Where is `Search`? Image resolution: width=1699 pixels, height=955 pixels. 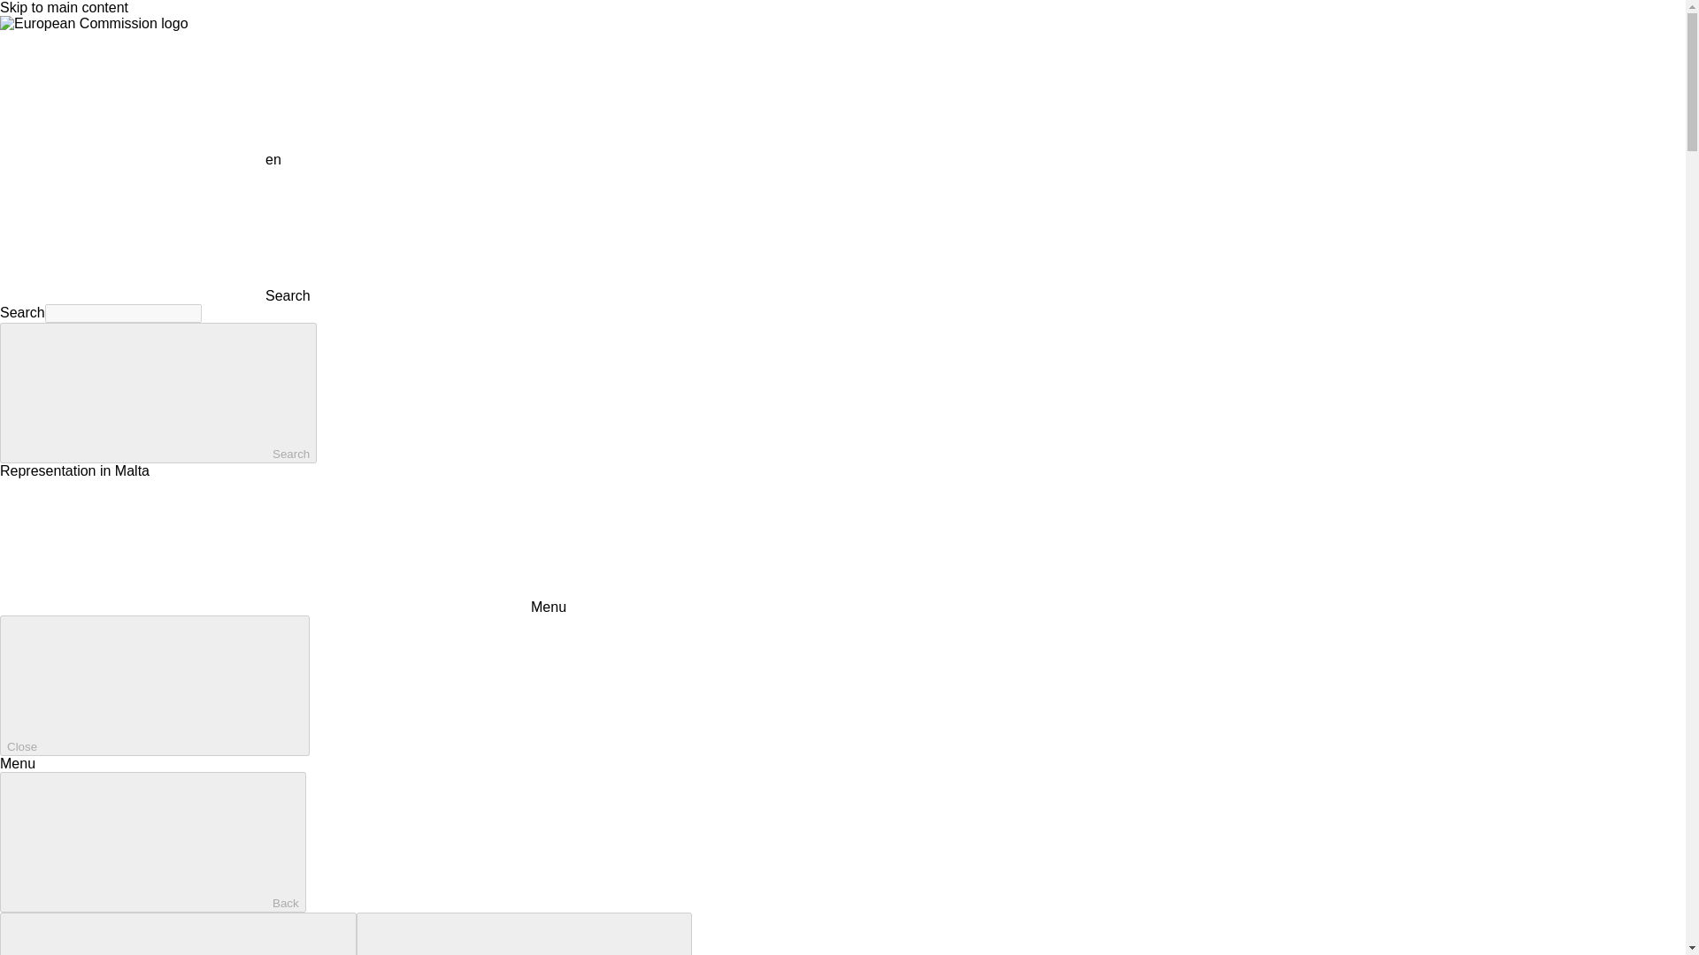 Search is located at coordinates (158, 393).